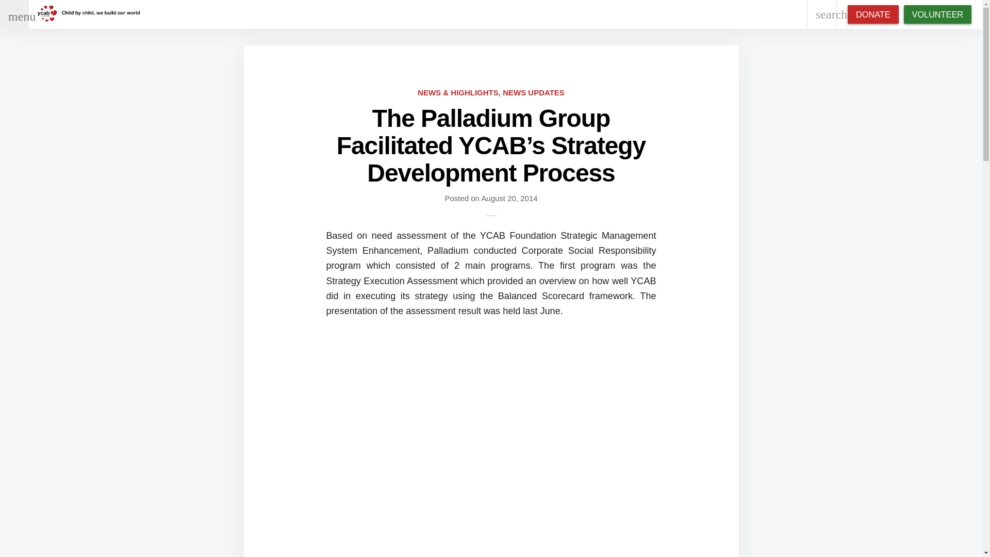 The image size is (990, 557). What do you see at coordinates (77, 11) in the screenshot?
I see `Search` at bounding box center [77, 11].